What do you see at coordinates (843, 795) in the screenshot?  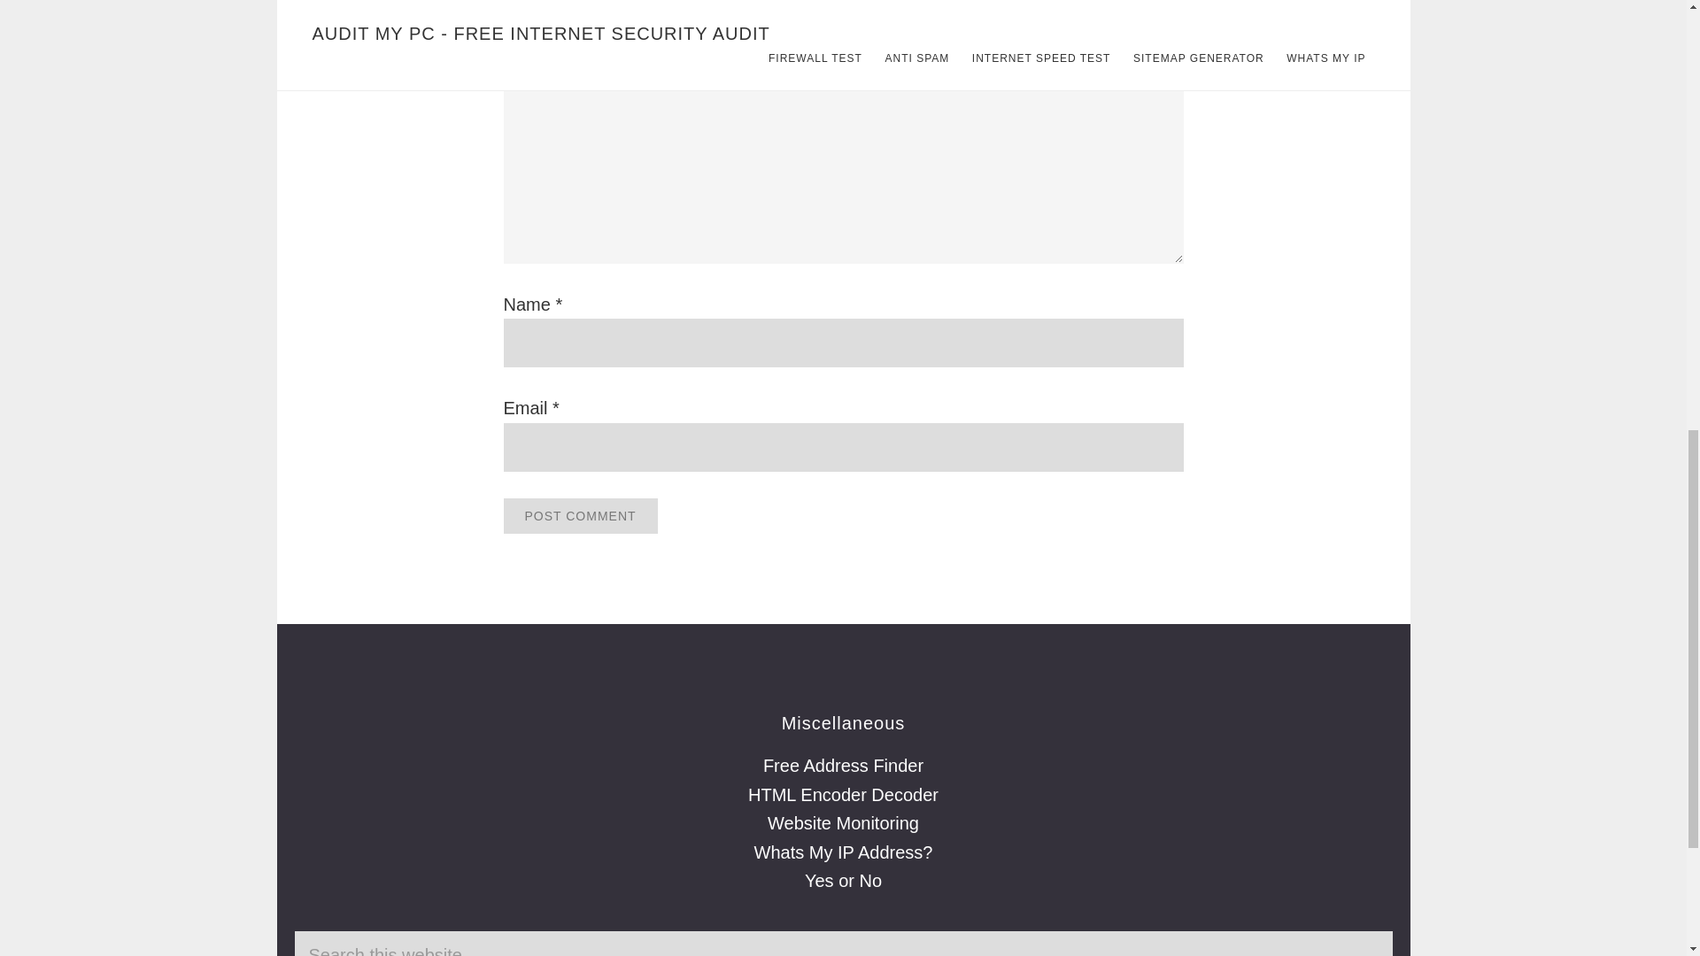 I see `HTML Encoder Decoder` at bounding box center [843, 795].